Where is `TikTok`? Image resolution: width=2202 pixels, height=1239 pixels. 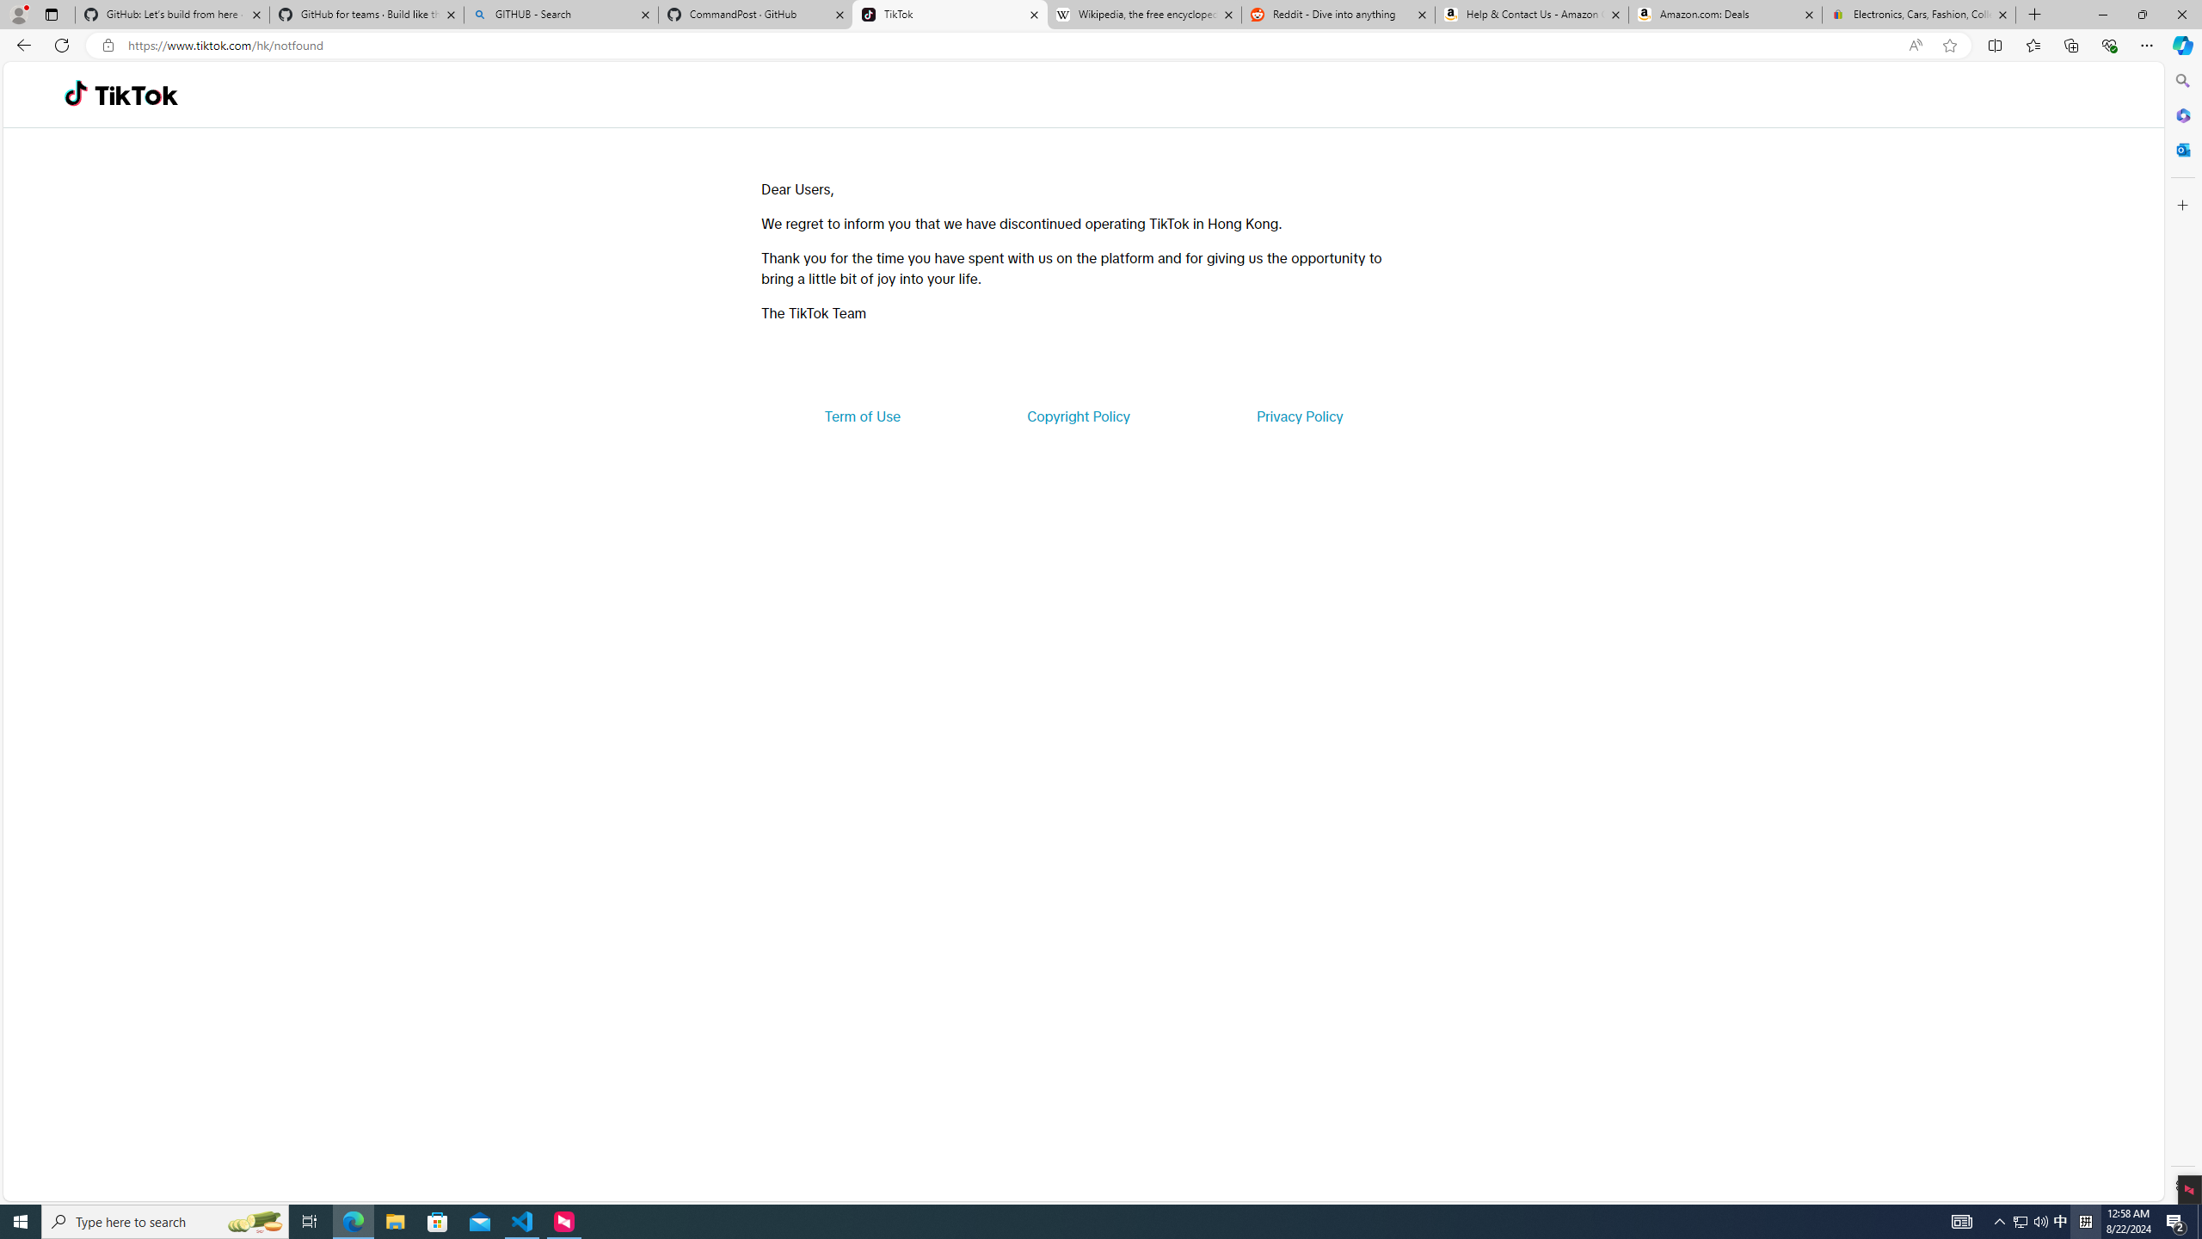 TikTok is located at coordinates (950, 15).